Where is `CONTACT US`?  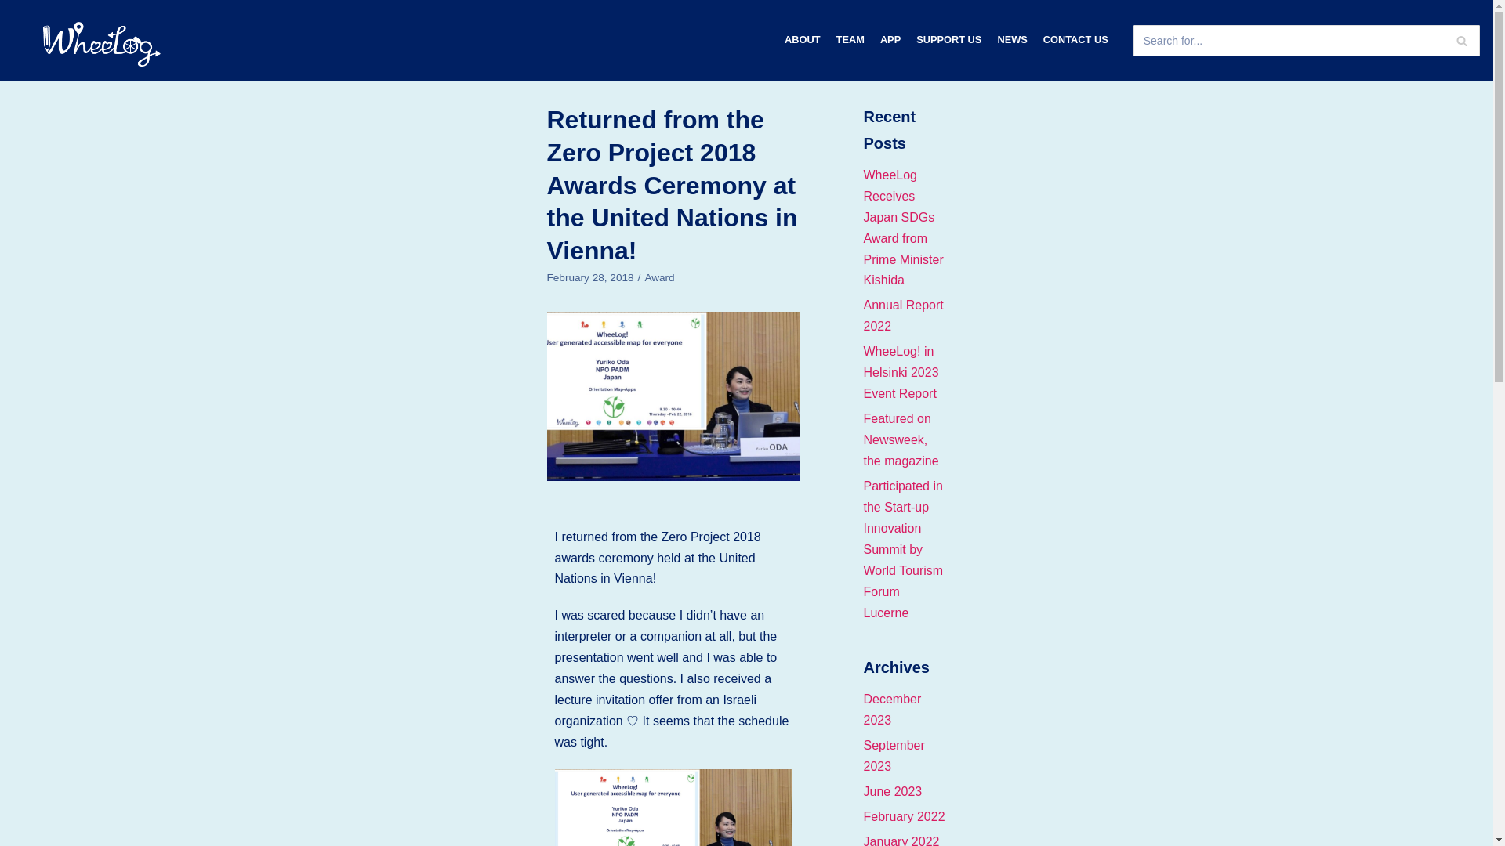 CONTACT US is located at coordinates (1075, 39).